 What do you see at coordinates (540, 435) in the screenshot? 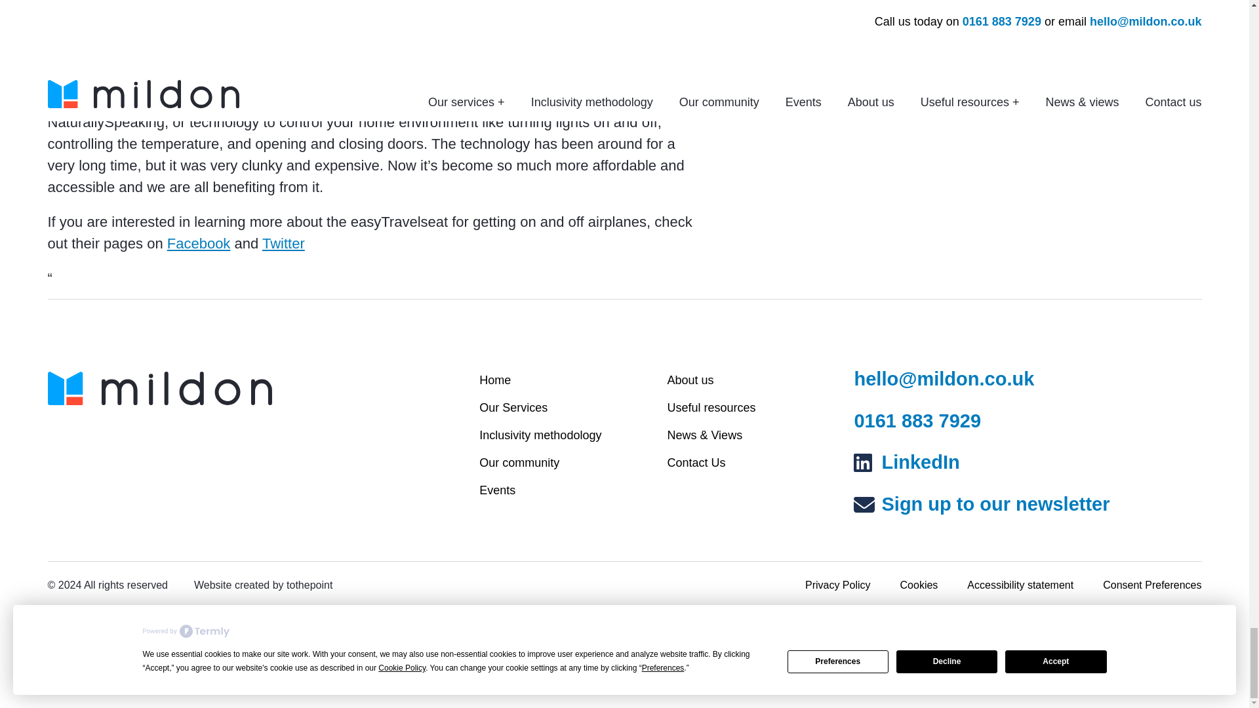
I see `Inclusivity methodology` at bounding box center [540, 435].